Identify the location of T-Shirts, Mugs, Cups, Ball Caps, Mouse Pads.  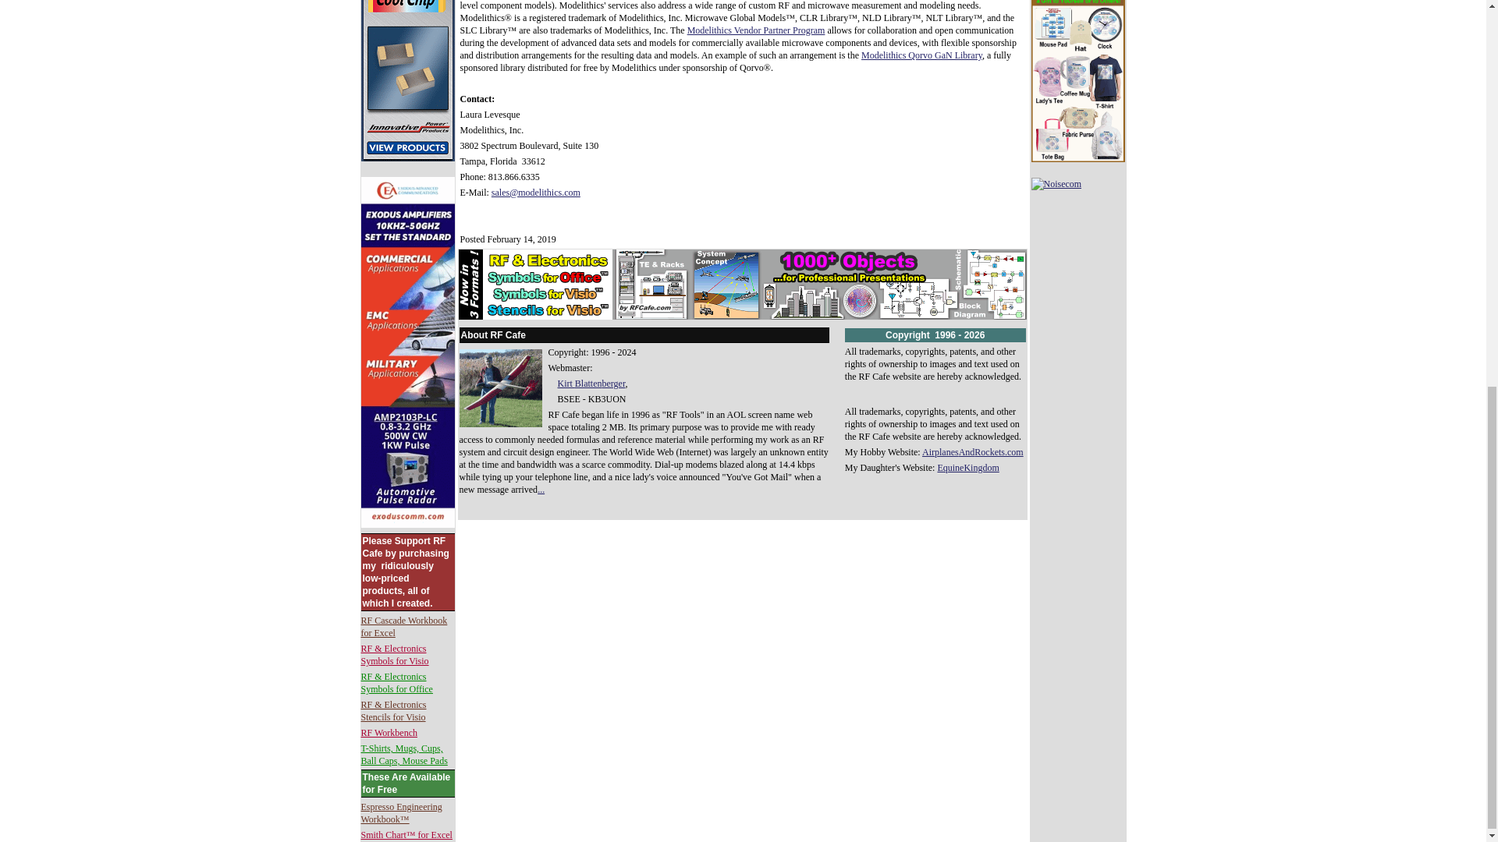
(403, 754).